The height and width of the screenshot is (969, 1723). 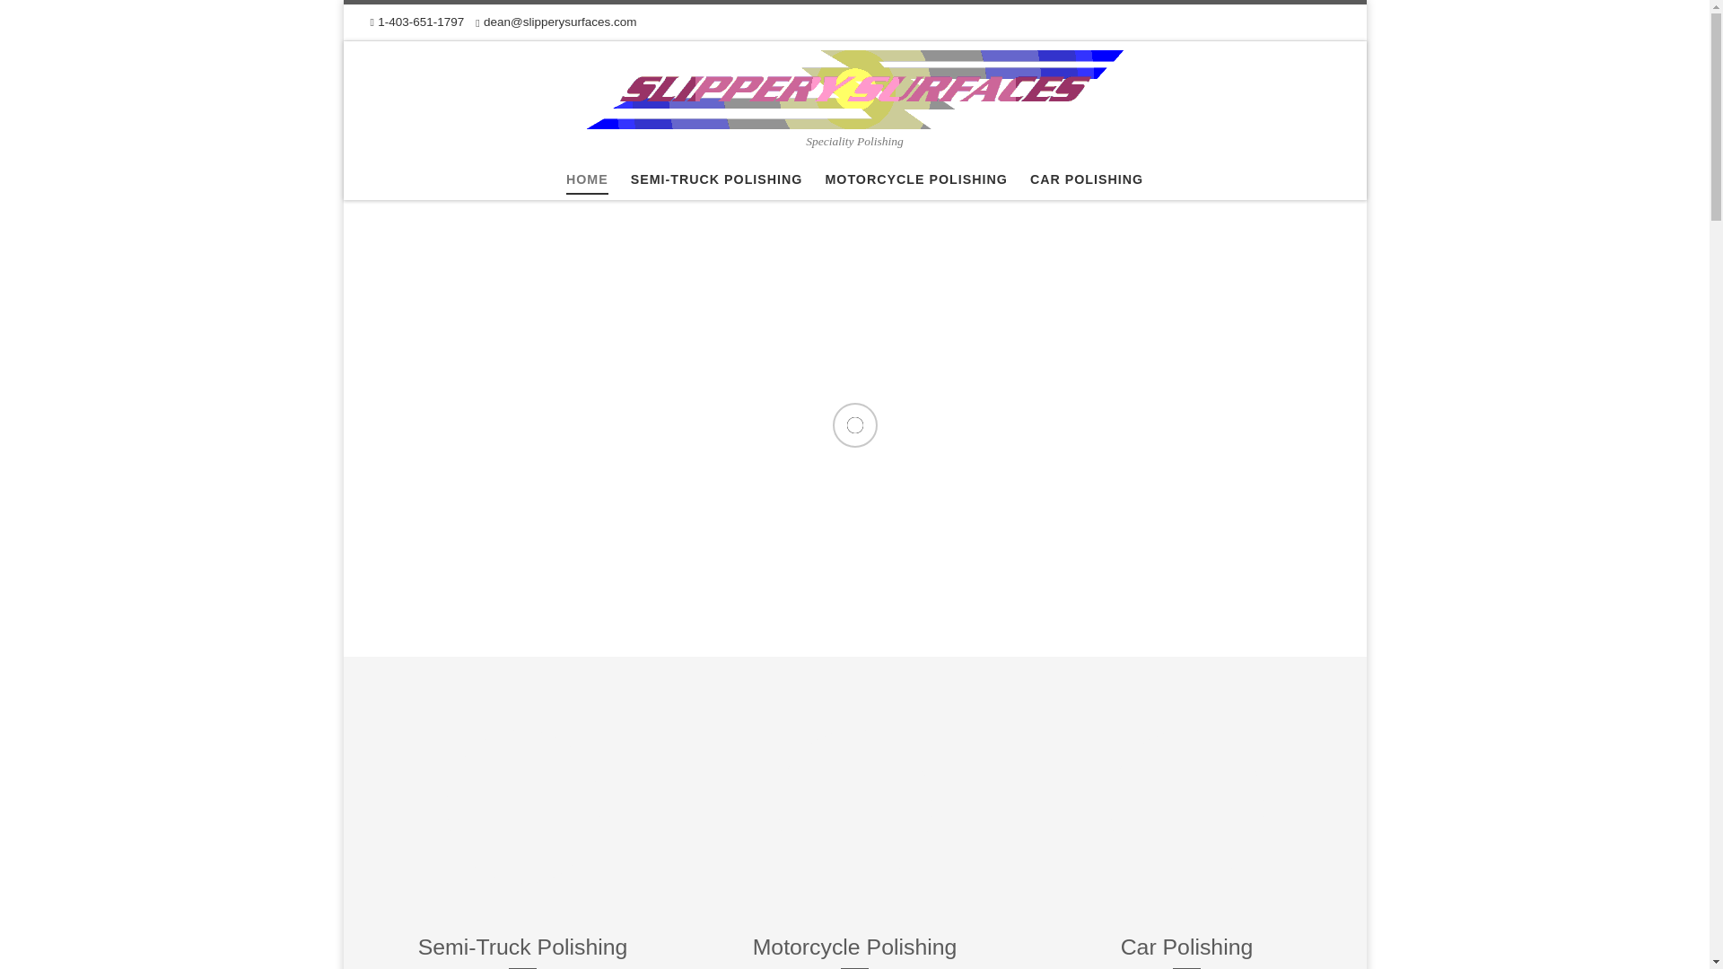 What do you see at coordinates (522, 806) in the screenshot?
I see `Semi-Truck Polishing` at bounding box center [522, 806].